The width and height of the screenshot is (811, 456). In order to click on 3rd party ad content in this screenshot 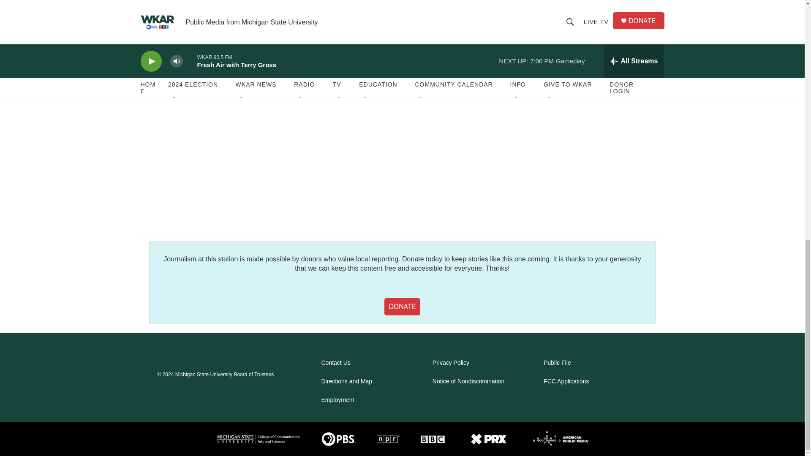, I will do `click(592, 146)`.